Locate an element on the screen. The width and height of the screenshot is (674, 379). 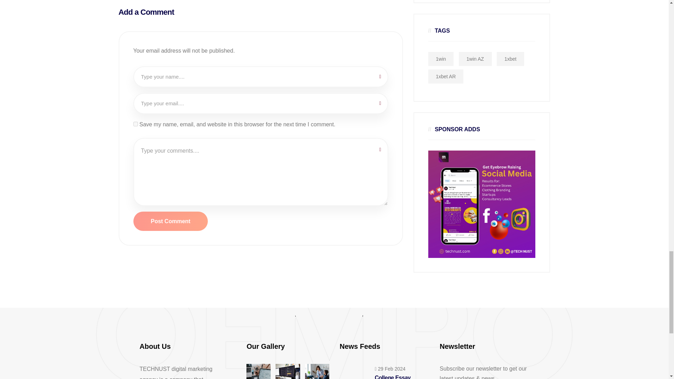
yes is located at coordinates (136, 124).